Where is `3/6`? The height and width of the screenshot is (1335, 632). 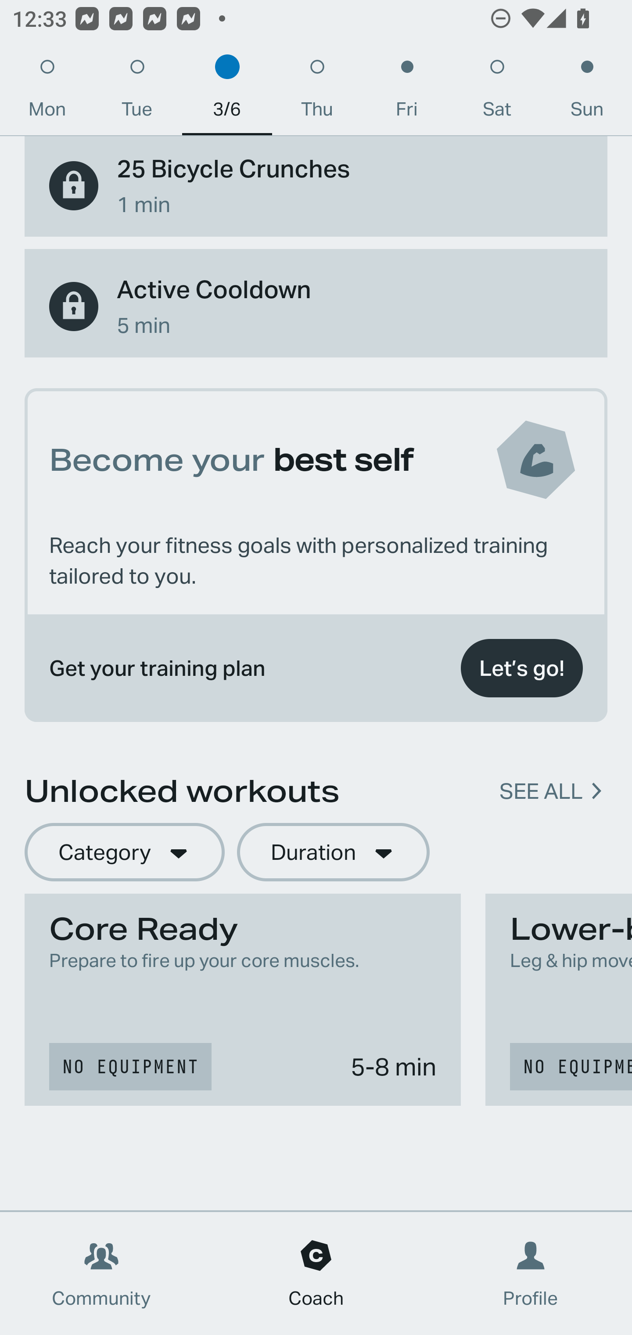 3/6 is located at coordinates (227, 92).